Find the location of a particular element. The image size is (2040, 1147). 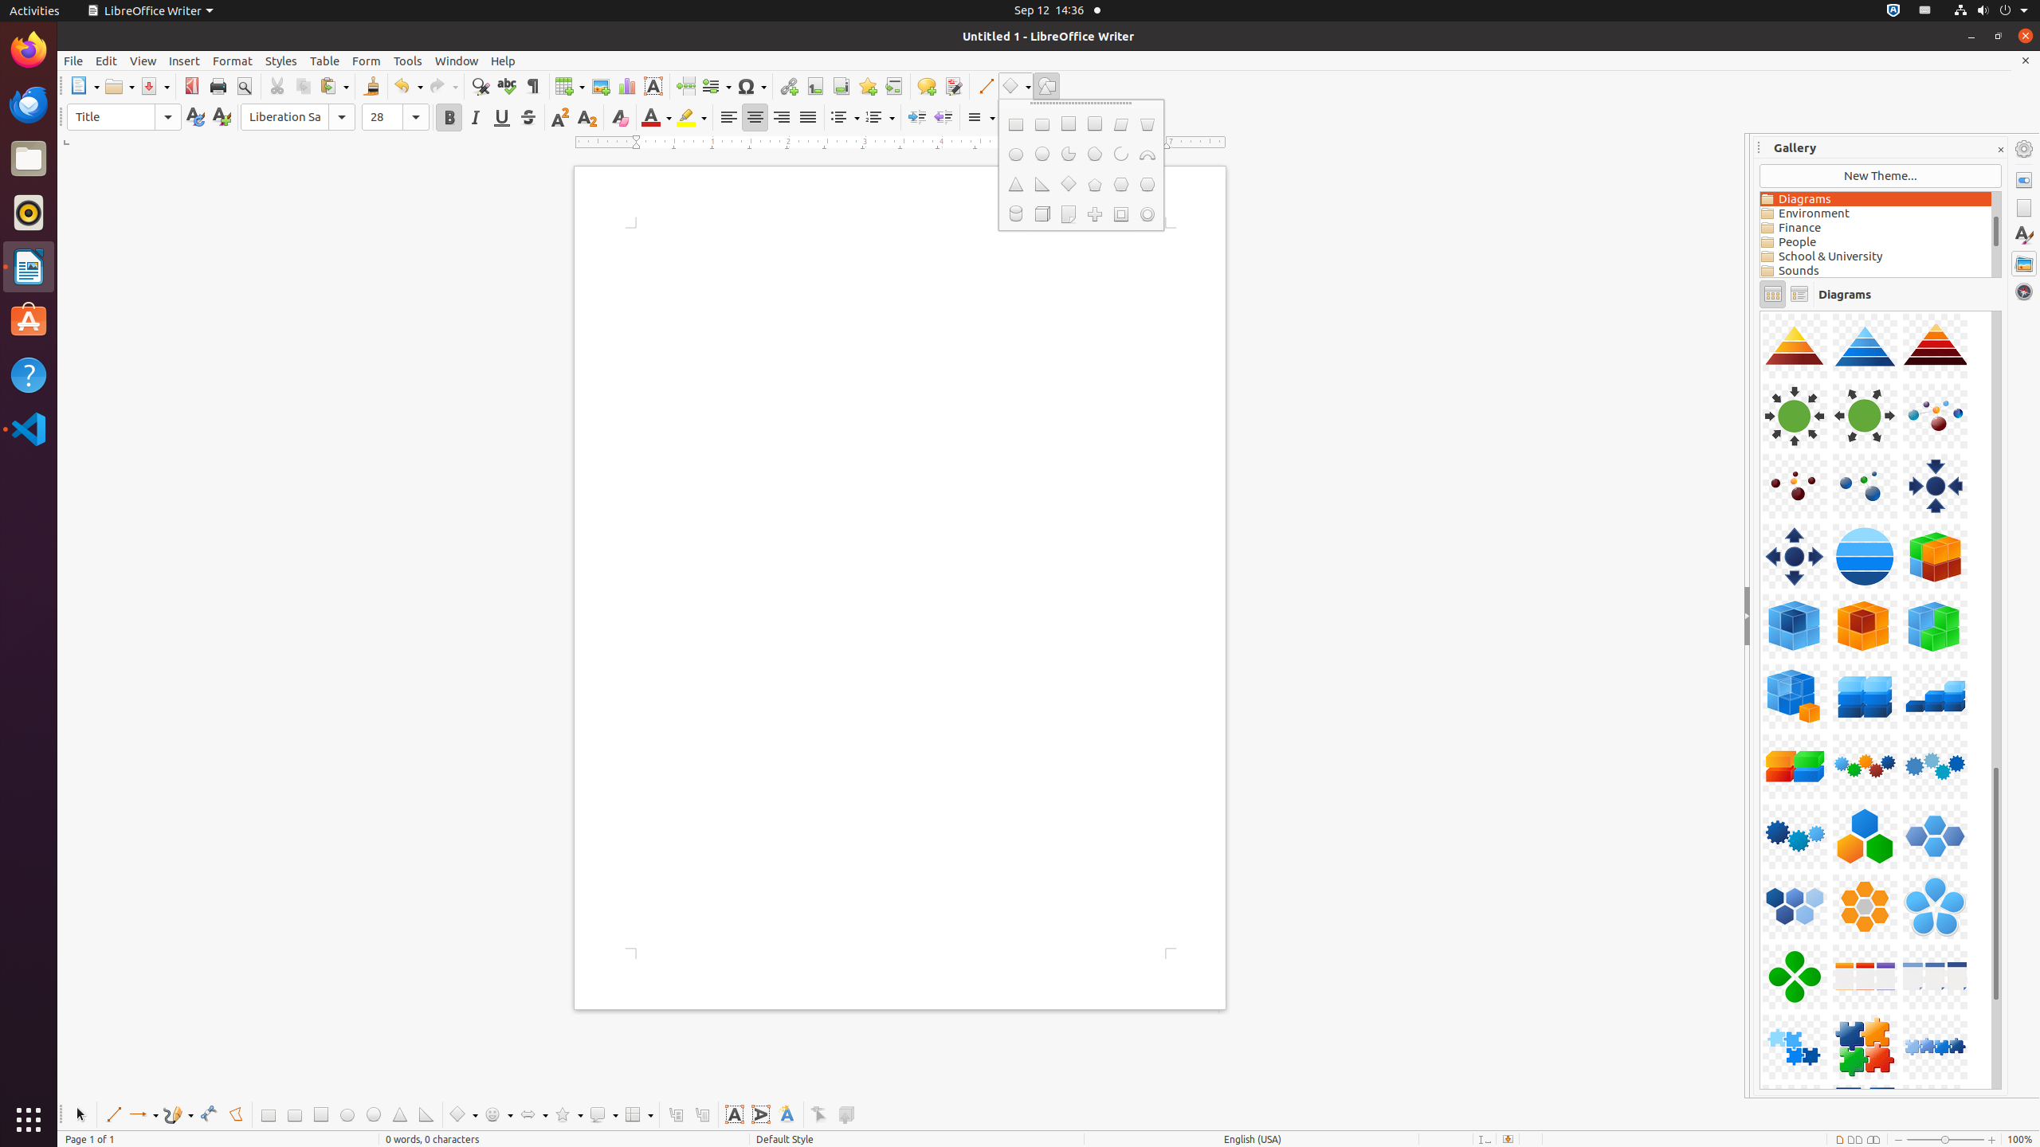

Font Size is located at coordinates (395, 117).